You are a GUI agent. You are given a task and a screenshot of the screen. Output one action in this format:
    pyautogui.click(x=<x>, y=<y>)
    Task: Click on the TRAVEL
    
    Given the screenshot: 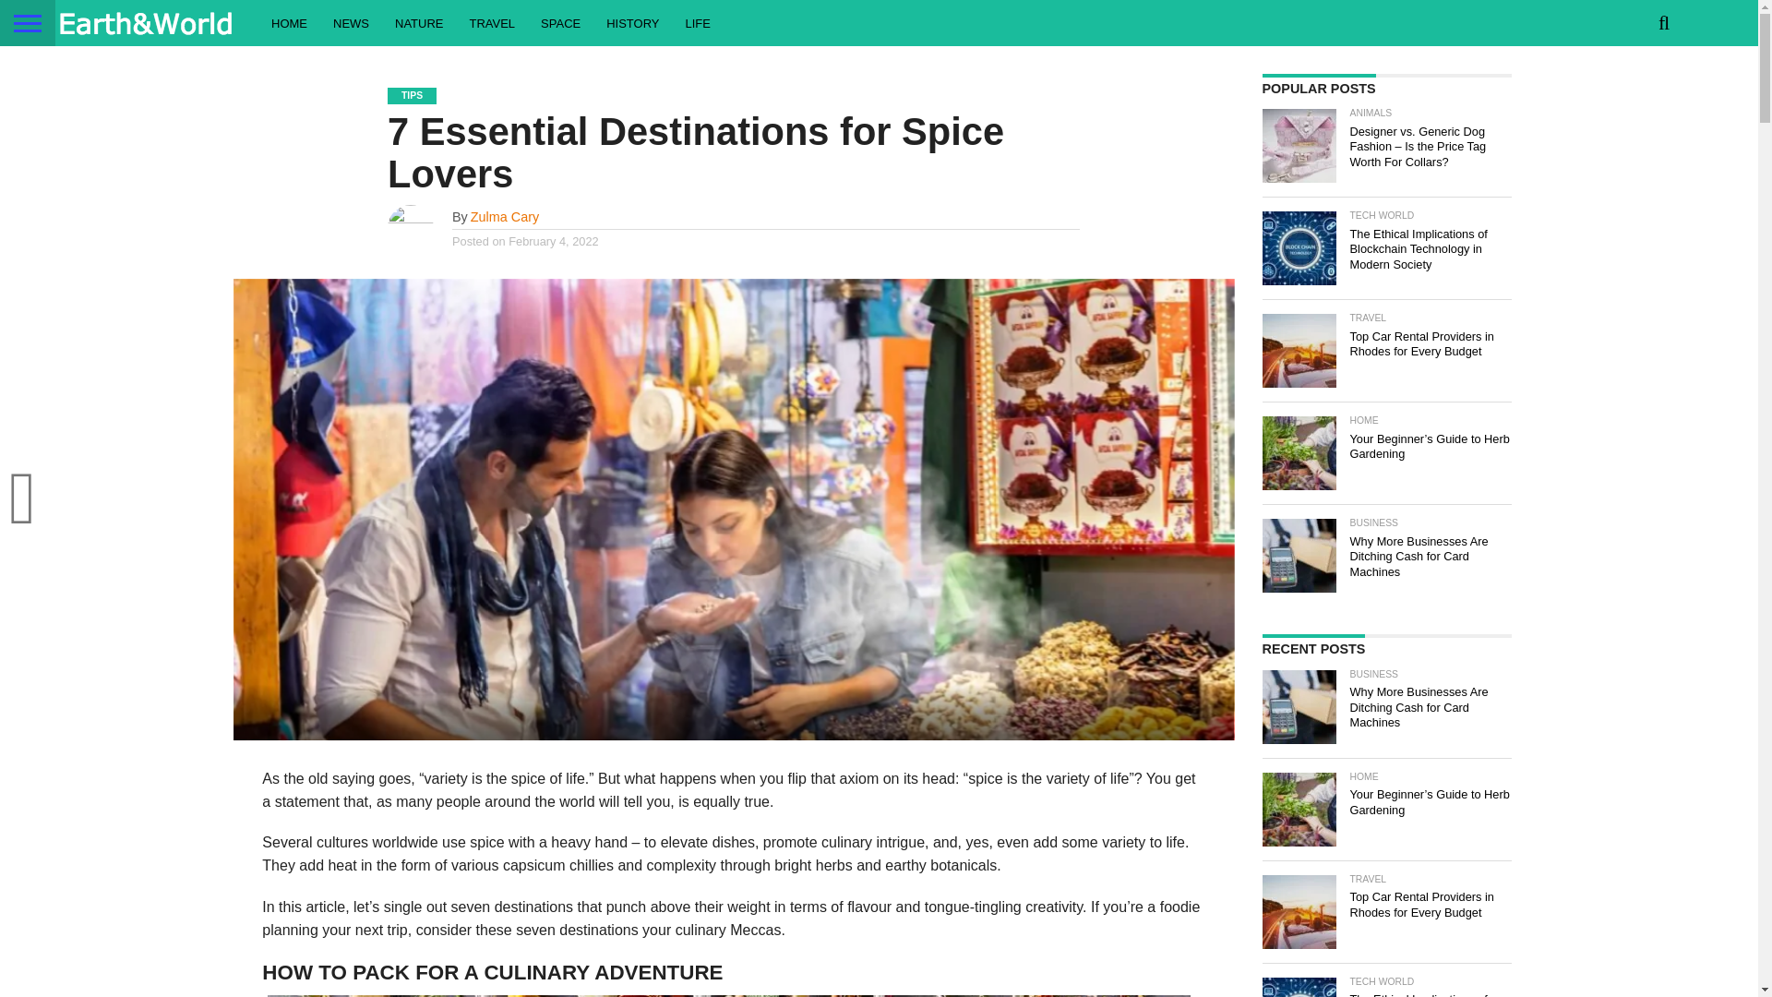 What is the action you would take?
    pyautogui.click(x=491, y=22)
    